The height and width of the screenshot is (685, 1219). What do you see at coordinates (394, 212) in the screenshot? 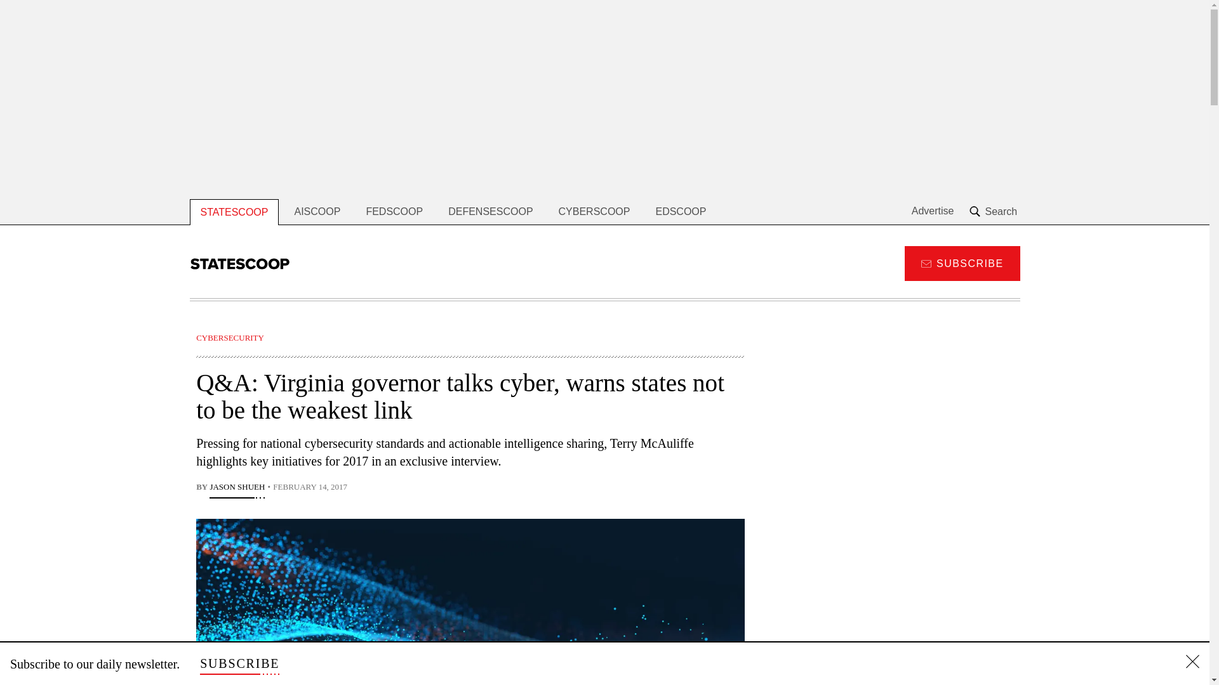
I see `FEDSCOOP` at bounding box center [394, 212].